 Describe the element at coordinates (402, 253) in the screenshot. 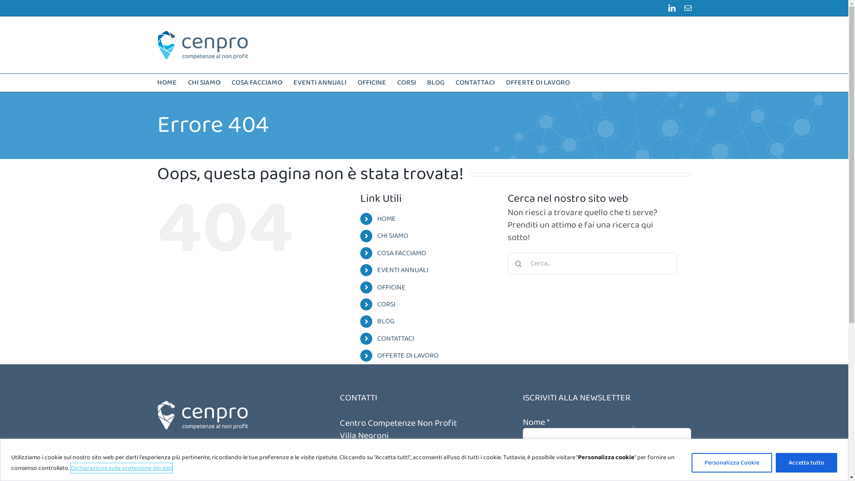

I see `COSA FACCIAMO` at that location.